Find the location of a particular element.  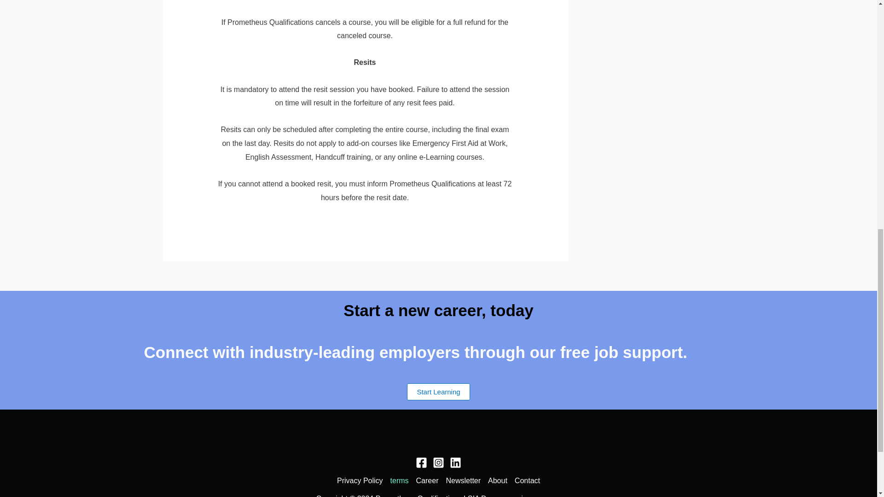

About is located at coordinates (497, 480).